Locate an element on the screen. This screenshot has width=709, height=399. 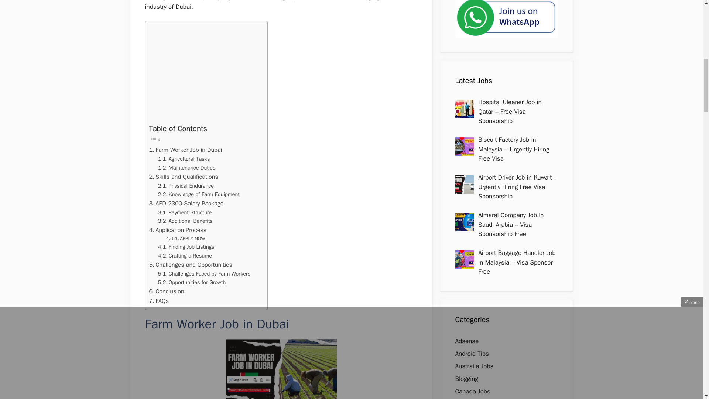
Knowledge of Farm Equipment is located at coordinates (199, 194).